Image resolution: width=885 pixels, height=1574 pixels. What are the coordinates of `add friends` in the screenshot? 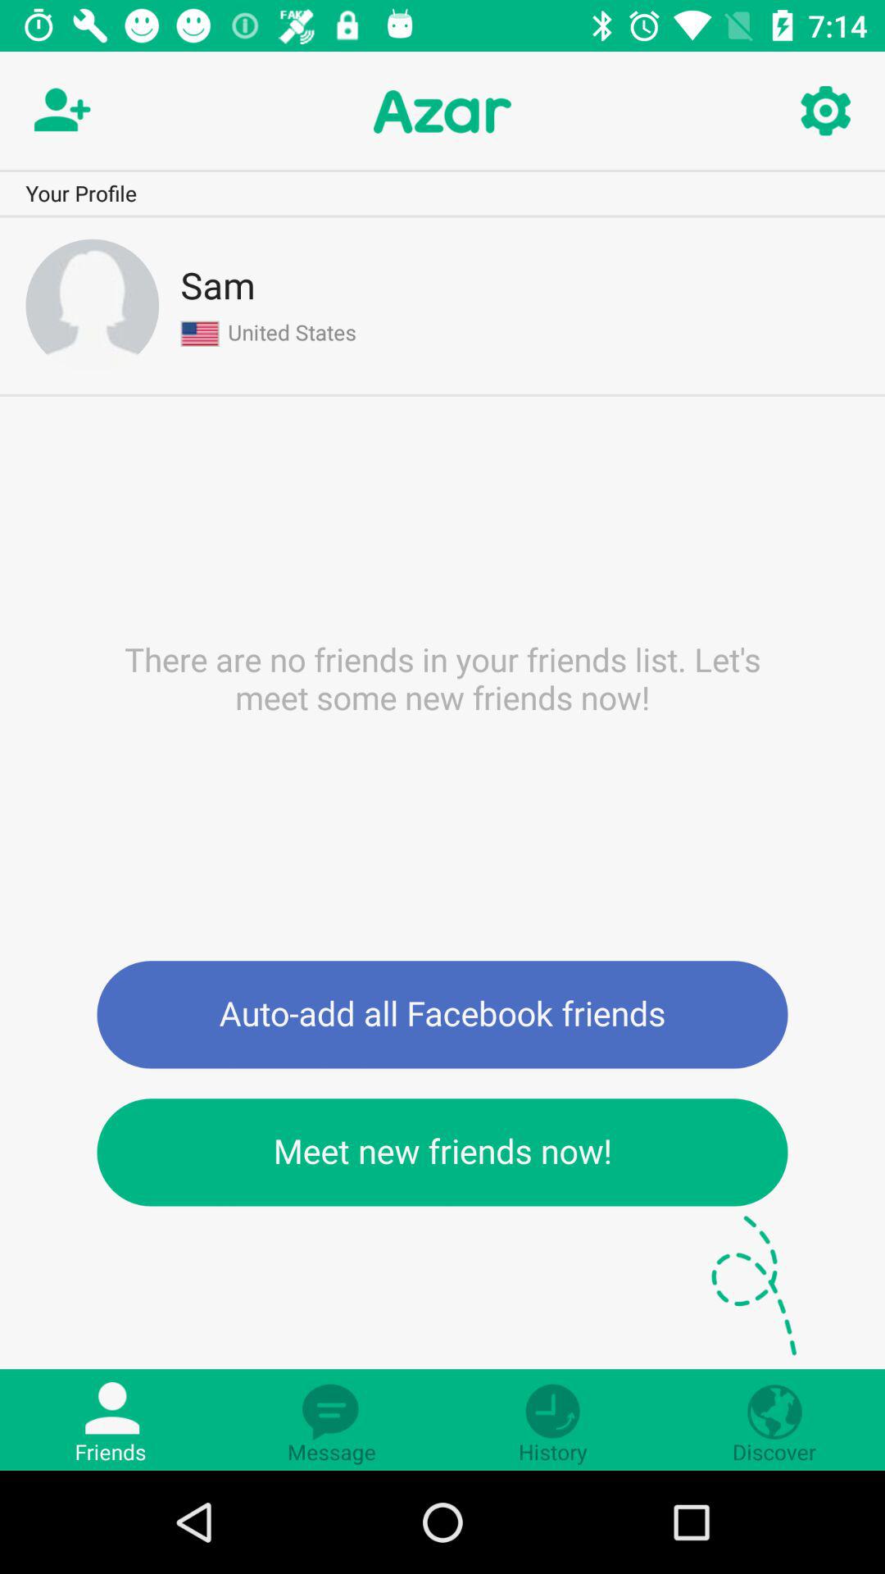 It's located at (60, 111).